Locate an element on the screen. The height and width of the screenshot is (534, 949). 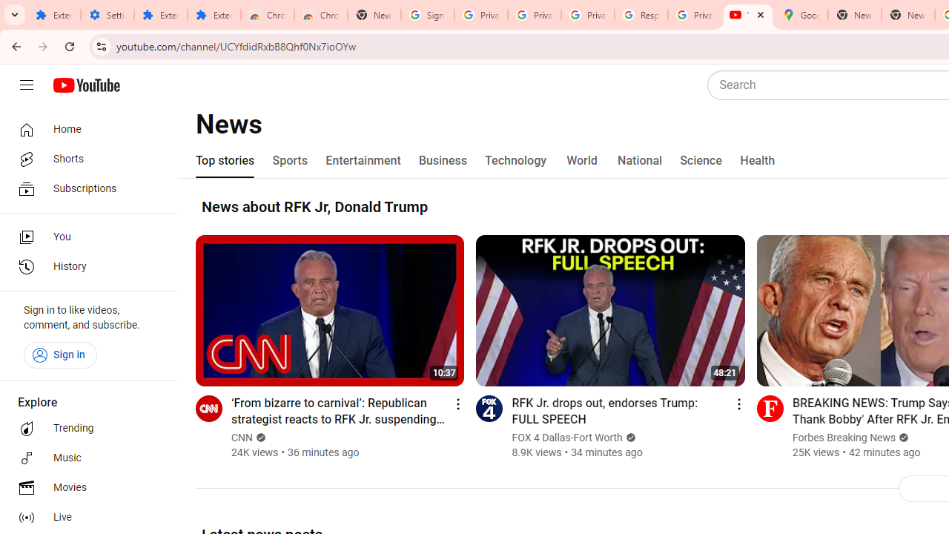
Go to channel is located at coordinates (770, 408).